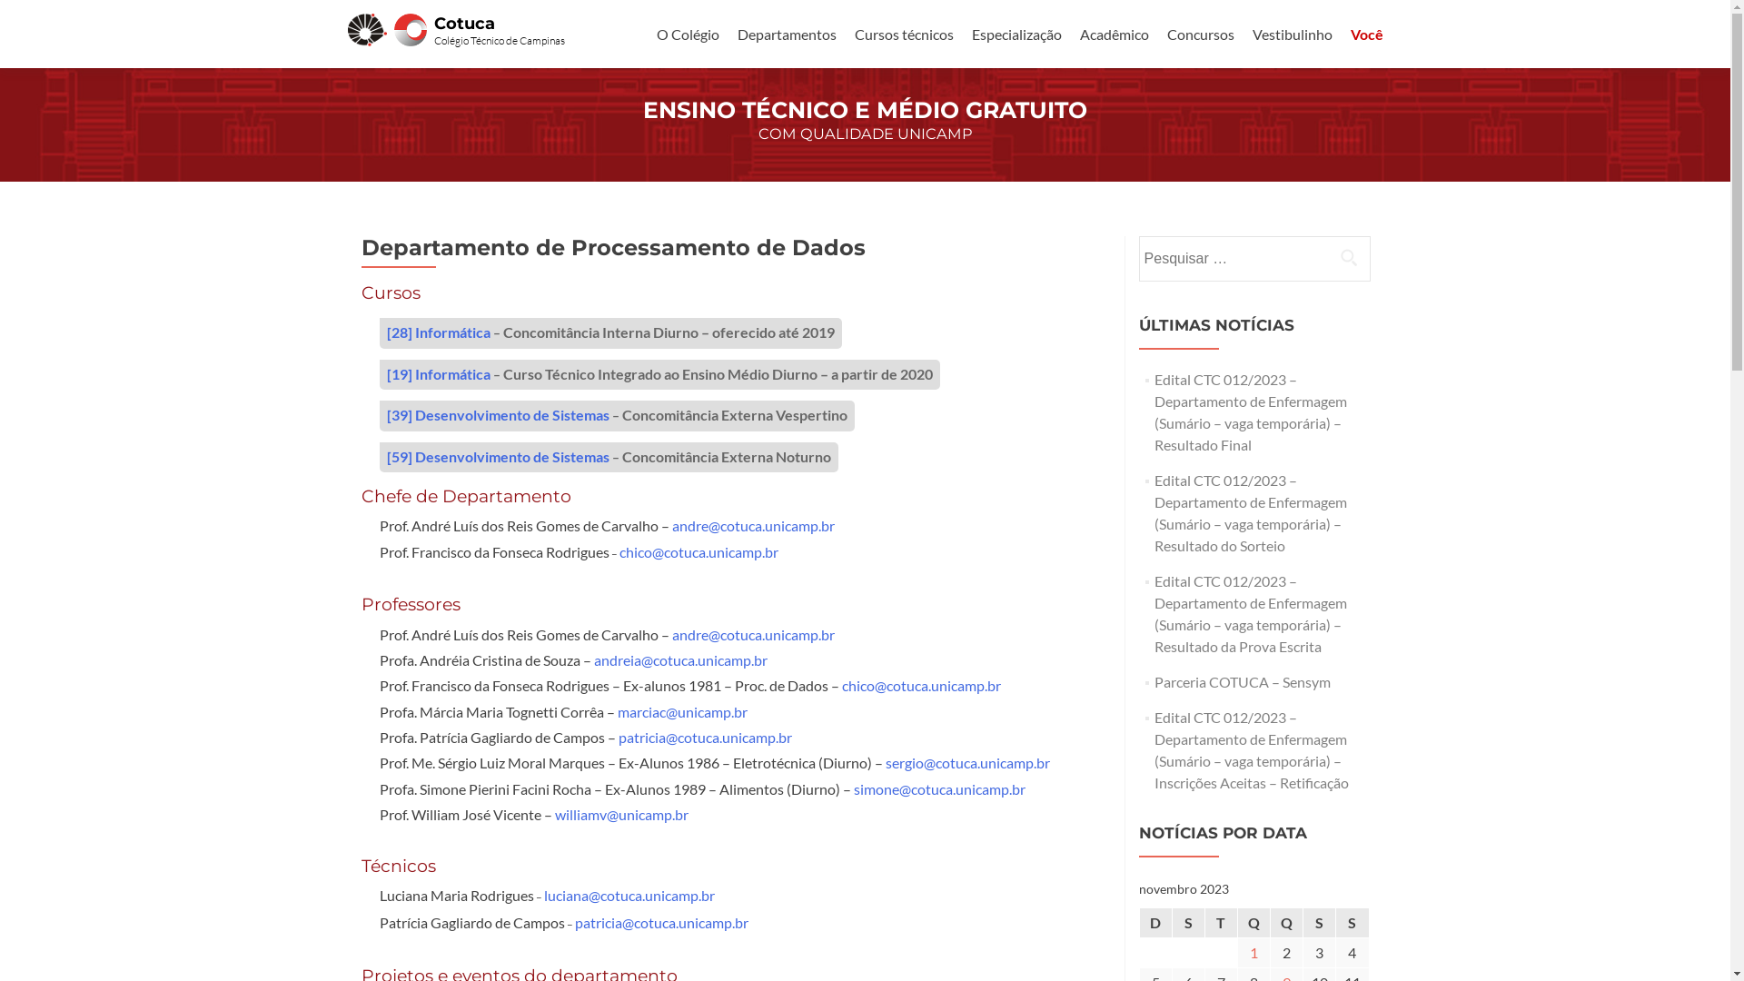 The width and height of the screenshot is (1744, 981). What do you see at coordinates (754, 525) in the screenshot?
I see `andre@cotuca.unicamp.br` at bounding box center [754, 525].